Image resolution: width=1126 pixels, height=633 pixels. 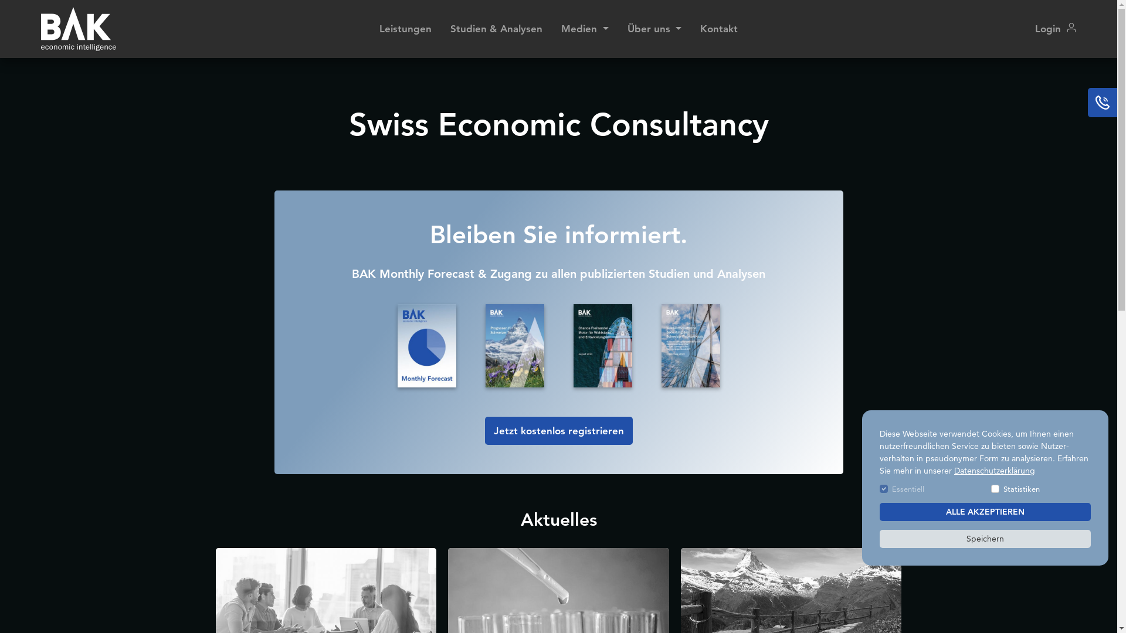 What do you see at coordinates (496, 29) in the screenshot?
I see `Studien & Analysen` at bounding box center [496, 29].